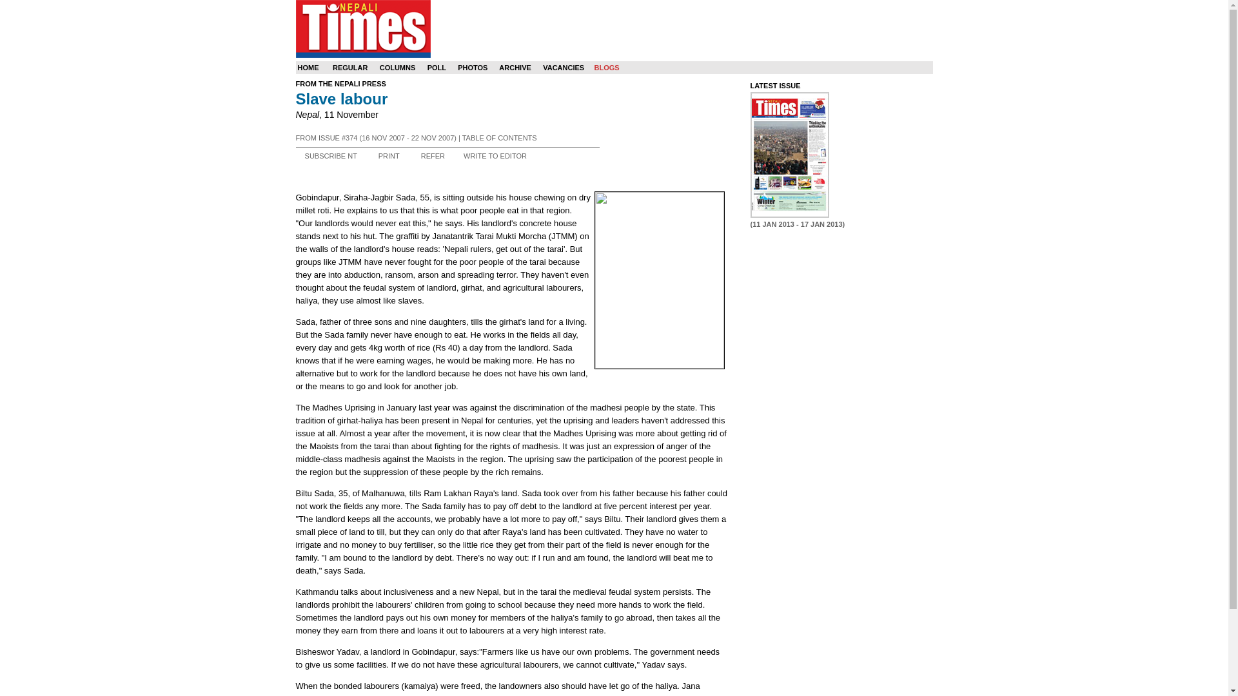 The width and height of the screenshot is (1238, 696). Describe the element at coordinates (350, 68) in the screenshot. I see `REGULAR` at that location.